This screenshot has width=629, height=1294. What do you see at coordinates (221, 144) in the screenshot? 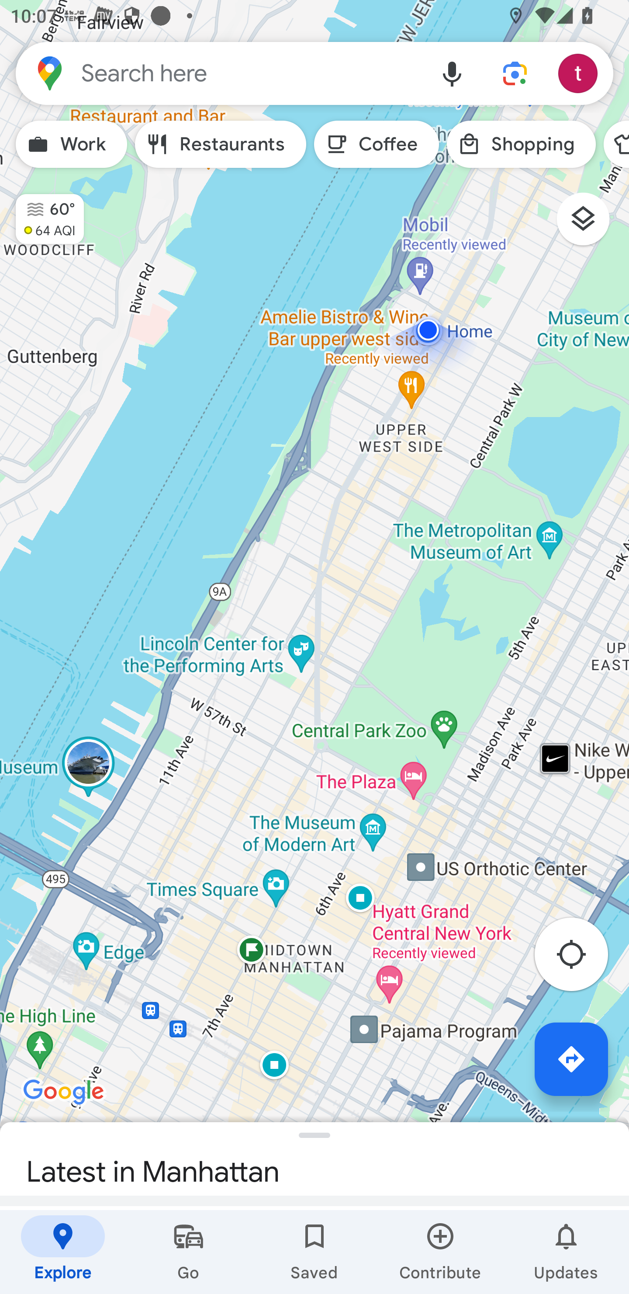
I see `Restaurants Search for Restaurants` at bounding box center [221, 144].